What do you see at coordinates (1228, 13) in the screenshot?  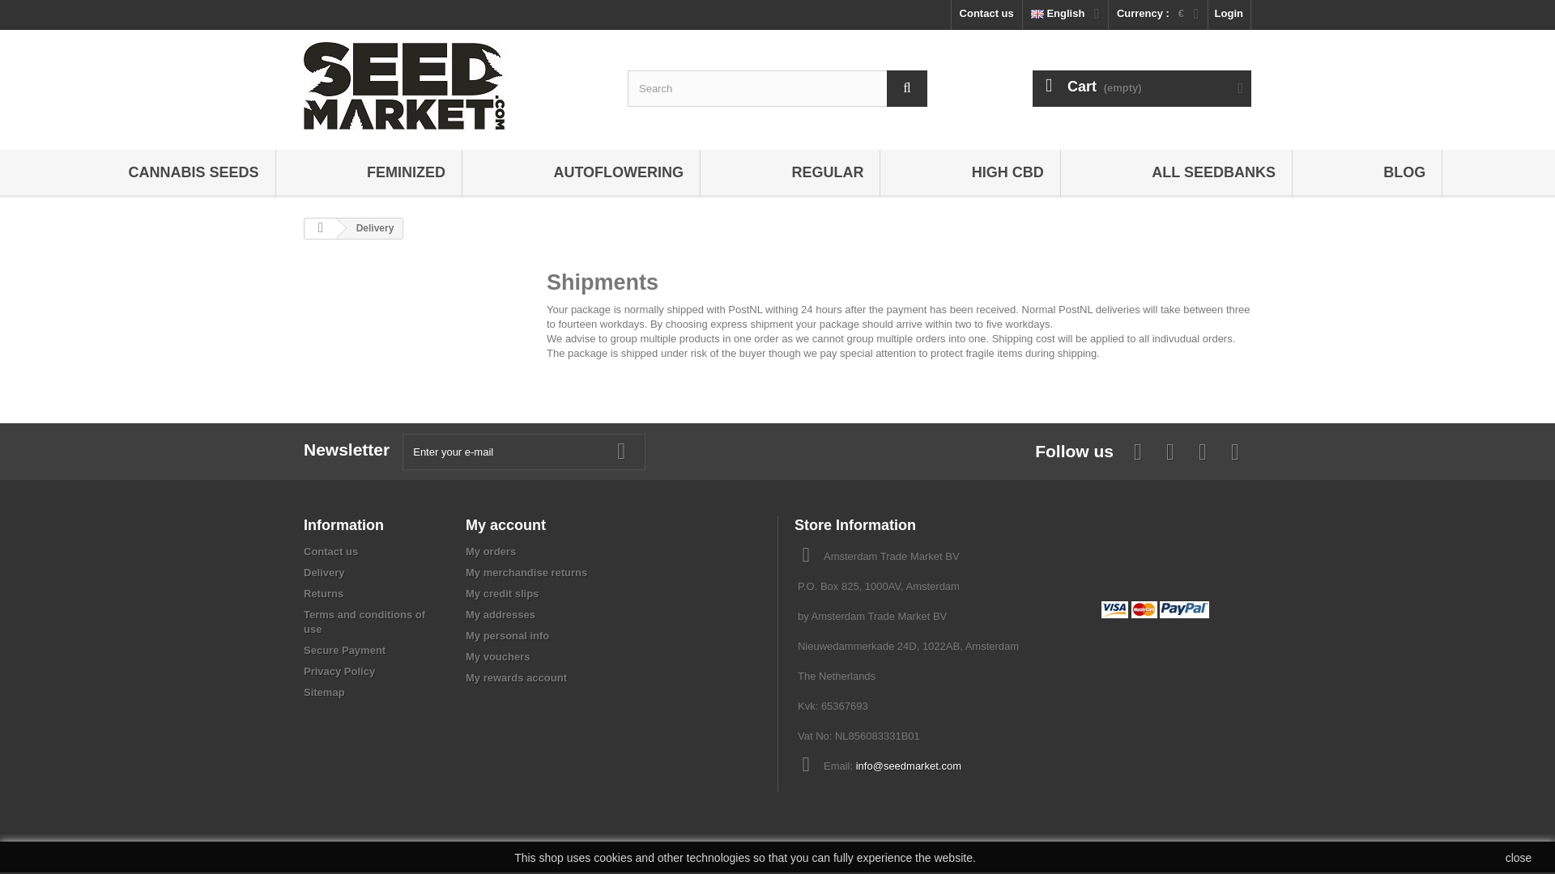 I see `Login` at bounding box center [1228, 13].